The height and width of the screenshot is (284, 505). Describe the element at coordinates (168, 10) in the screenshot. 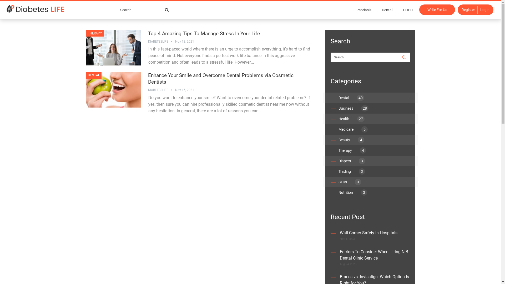

I see `Search` at that location.